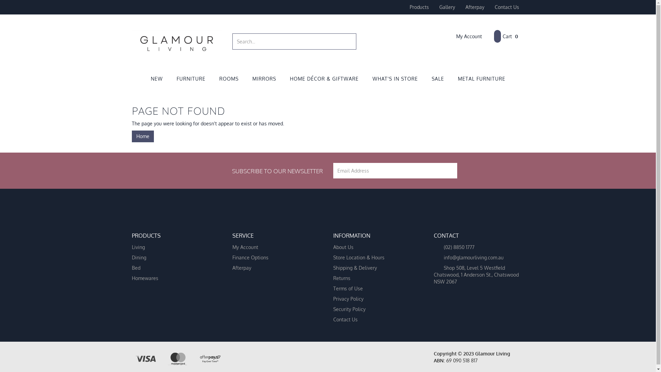 The height and width of the screenshot is (372, 661). I want to click on Terms of Use, so click(376, 289).